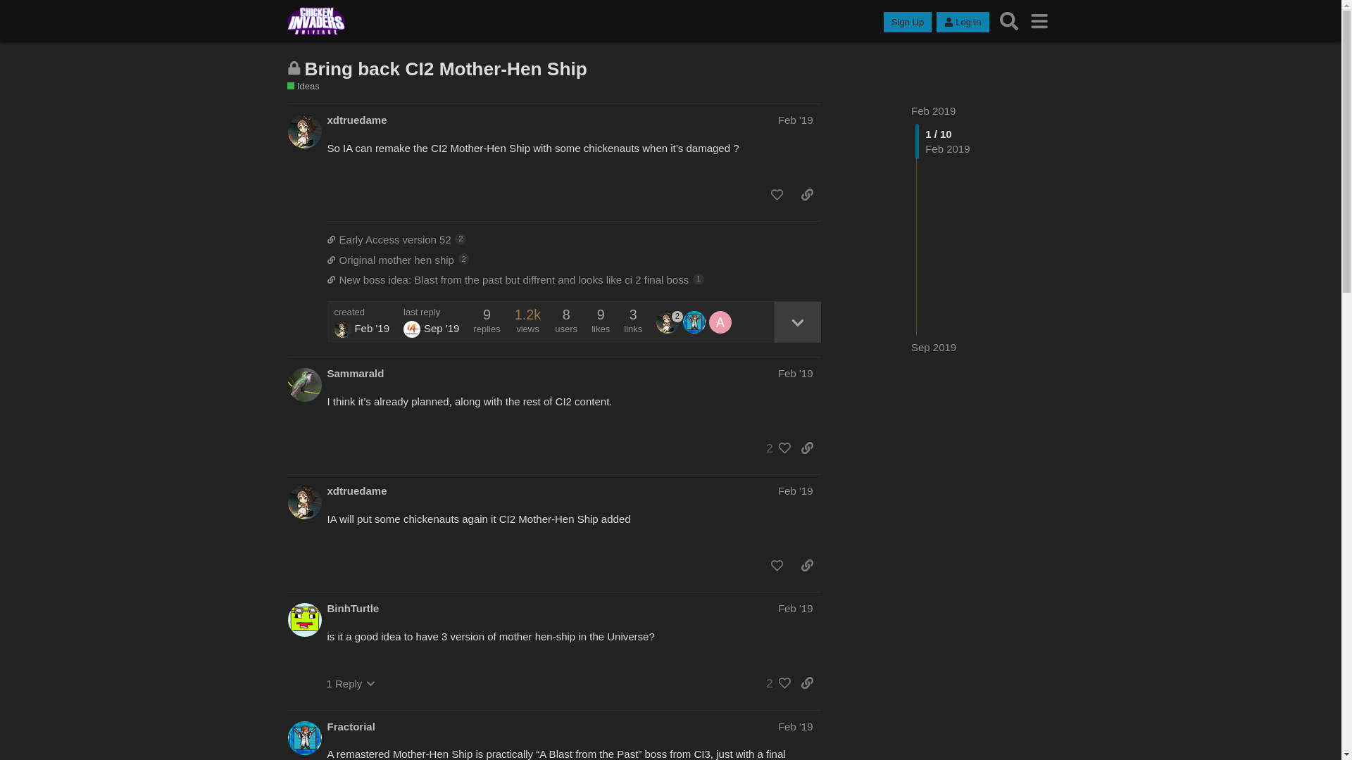 Image resolution: width=1352 pixels, height=760 pixels. Describe the element at coordinates (797, 322) in the screenshot. I see `expand topic details` at that location.